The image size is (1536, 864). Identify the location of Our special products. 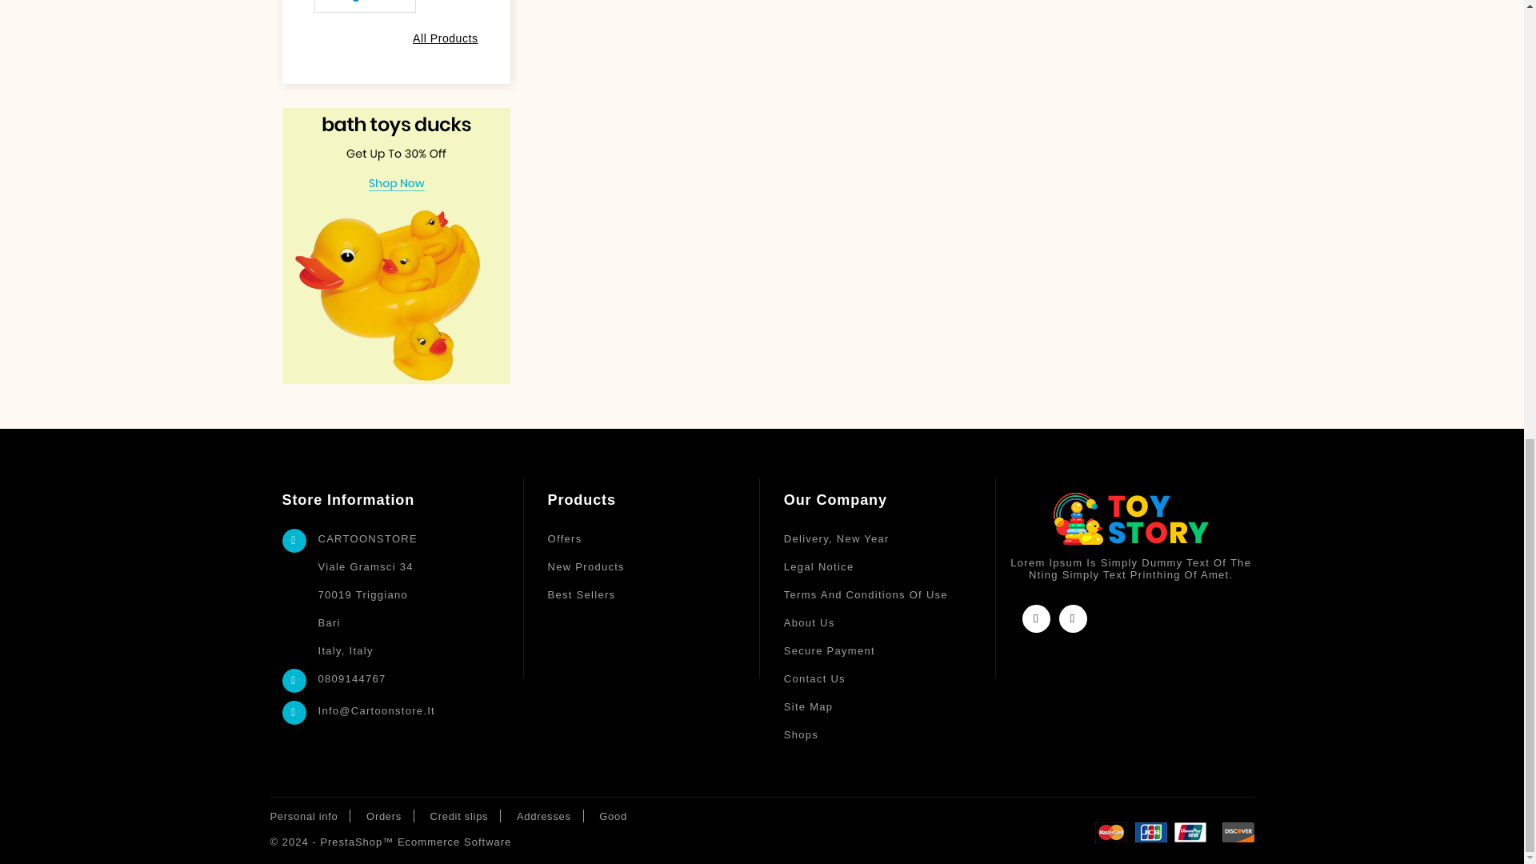
(654, 538).